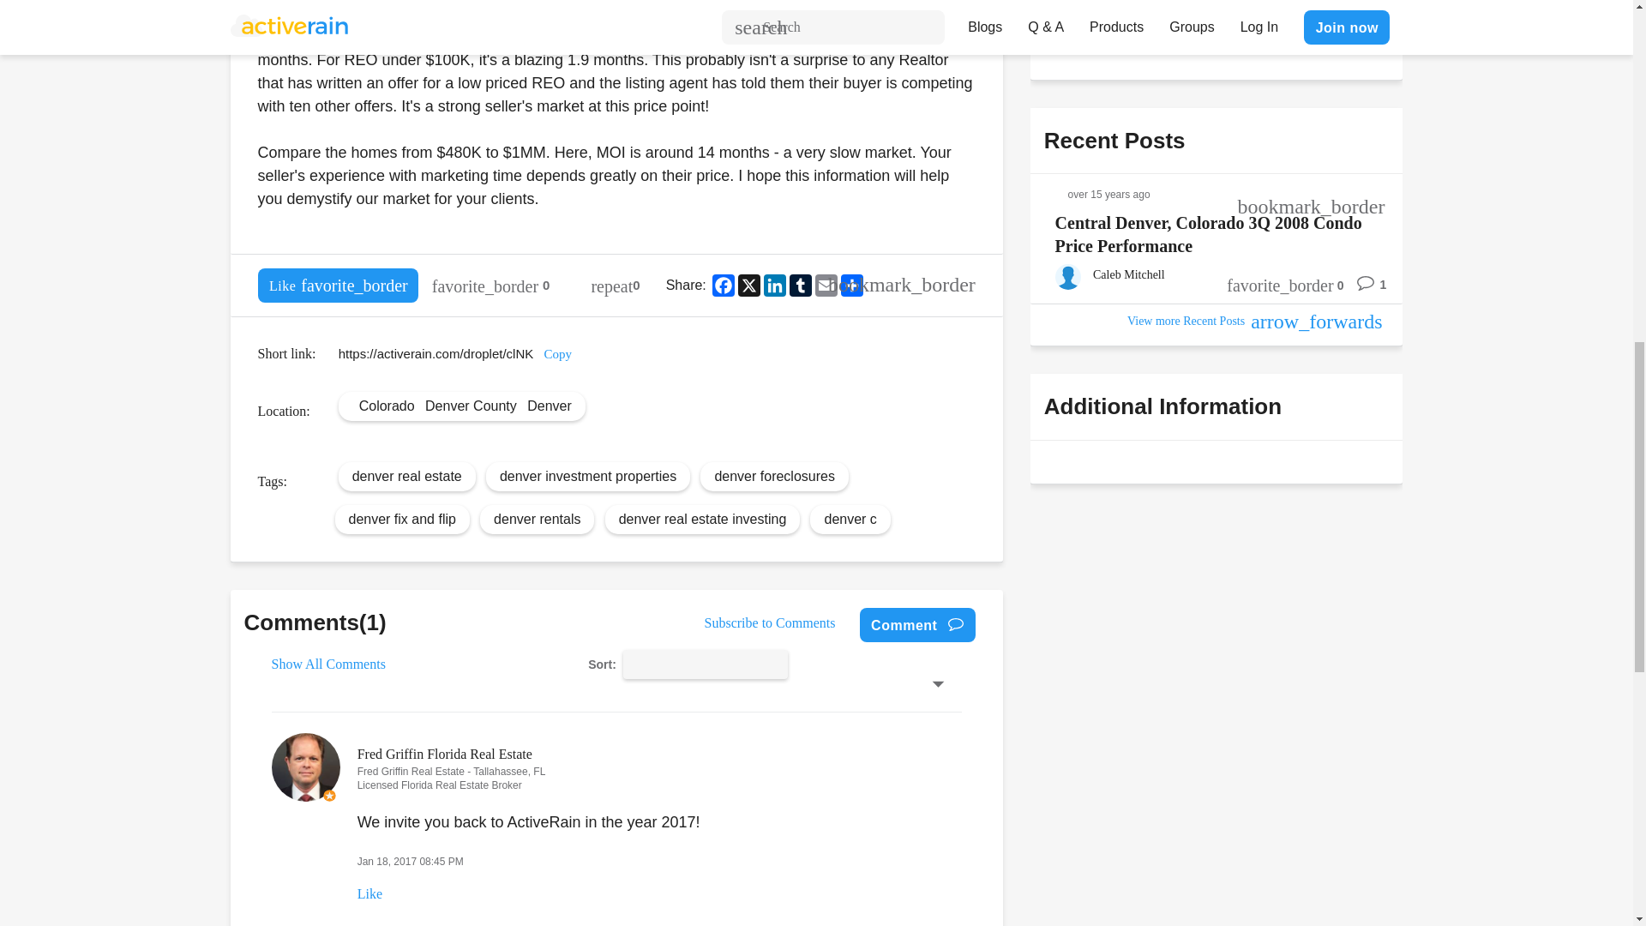 The image size is (1646, 926). What do you see at coordinates (406, 475) in the screenshot?
I see `denver real estate` at bounding box center [406, 475].